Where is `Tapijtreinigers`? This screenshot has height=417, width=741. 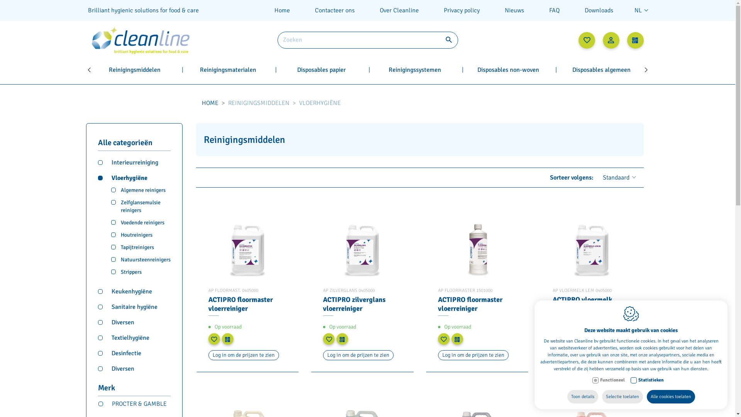
Tapijtreinigers is located at coordinates (141, 245).